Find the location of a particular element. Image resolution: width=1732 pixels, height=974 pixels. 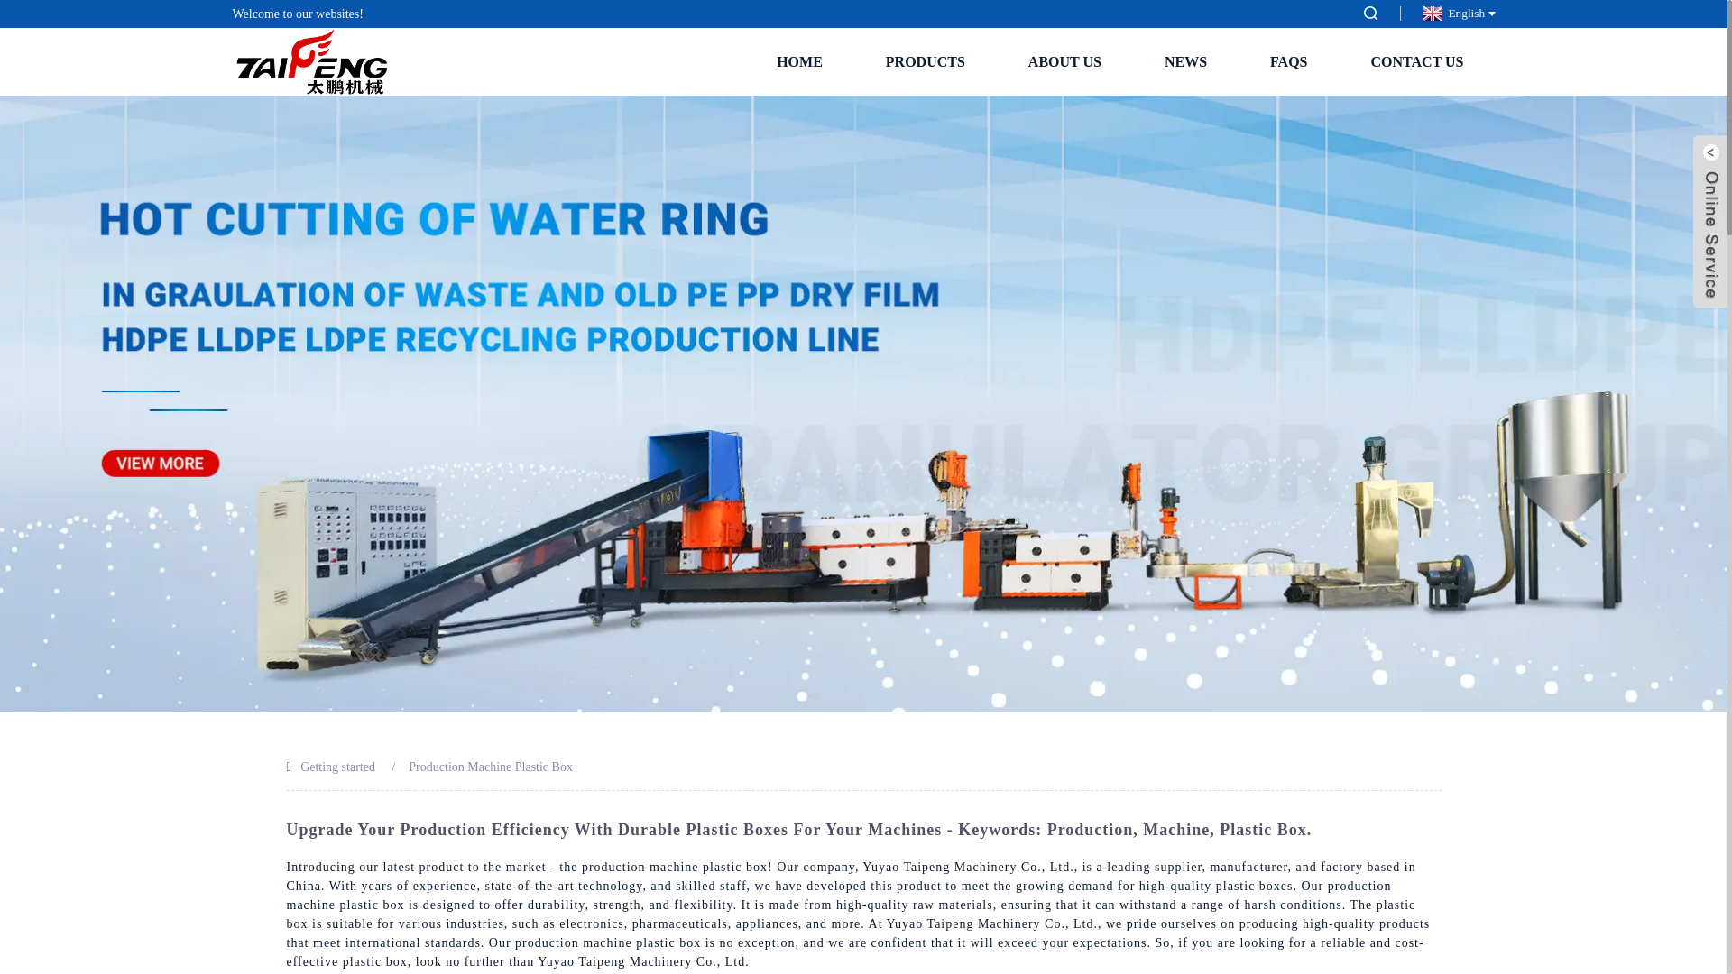

NEWS is located at coordinates (1185, 61).